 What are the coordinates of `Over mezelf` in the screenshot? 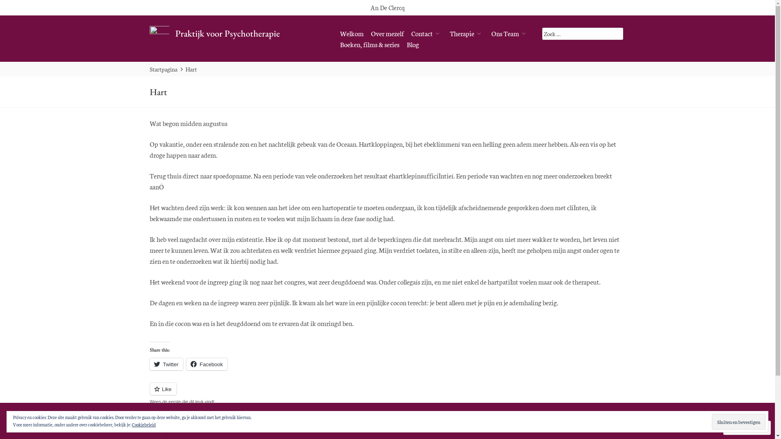 It's located at (387, 33).